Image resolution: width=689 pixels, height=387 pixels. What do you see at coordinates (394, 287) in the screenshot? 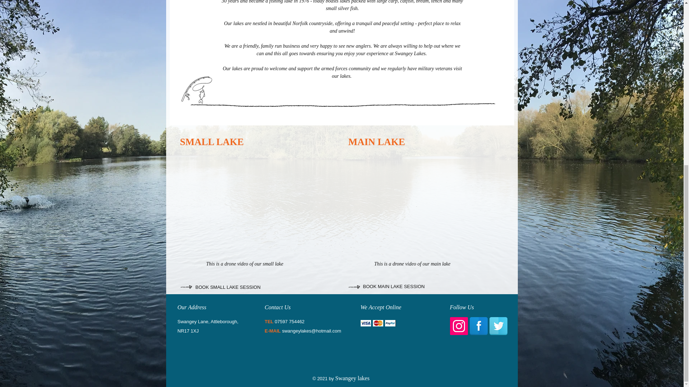
I see `BOOK MAIN LAKE SESSION` at bounding box center [394, 287].